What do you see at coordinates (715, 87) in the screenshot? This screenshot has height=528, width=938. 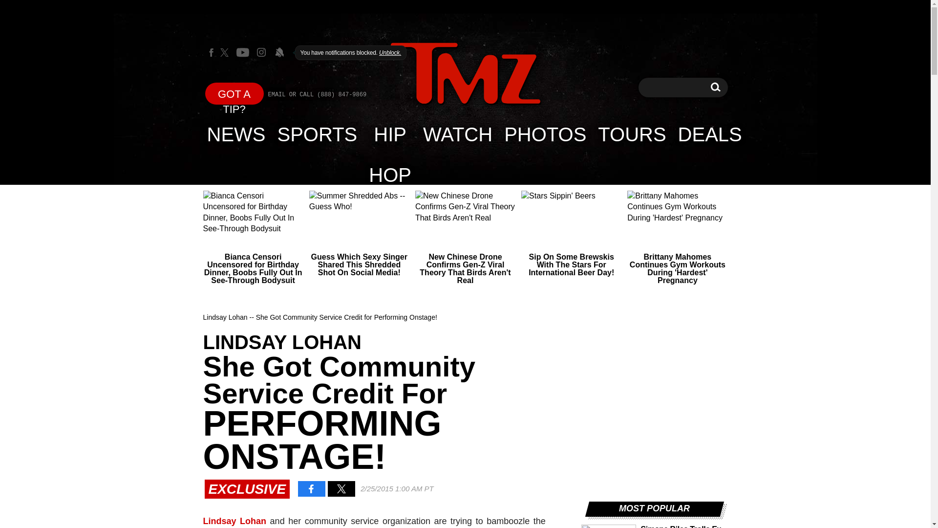 I see `Search` at bounding box center [715, 87].